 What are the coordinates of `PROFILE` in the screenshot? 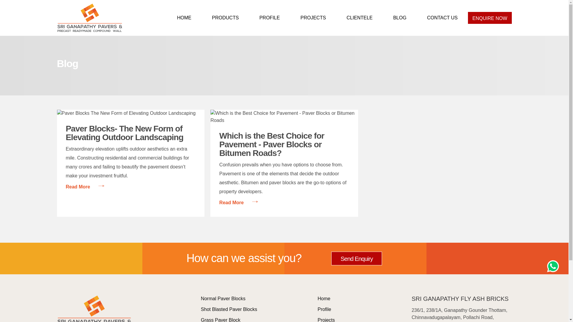 It's located at (270, 18).